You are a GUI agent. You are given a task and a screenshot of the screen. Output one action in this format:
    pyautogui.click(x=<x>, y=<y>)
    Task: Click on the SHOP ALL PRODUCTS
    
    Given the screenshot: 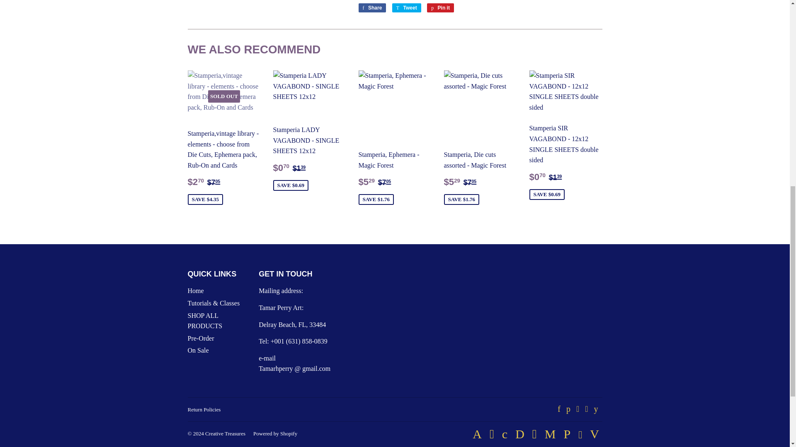 What is the action you would take?
    pyautogui.click(x=372, y=7)
    